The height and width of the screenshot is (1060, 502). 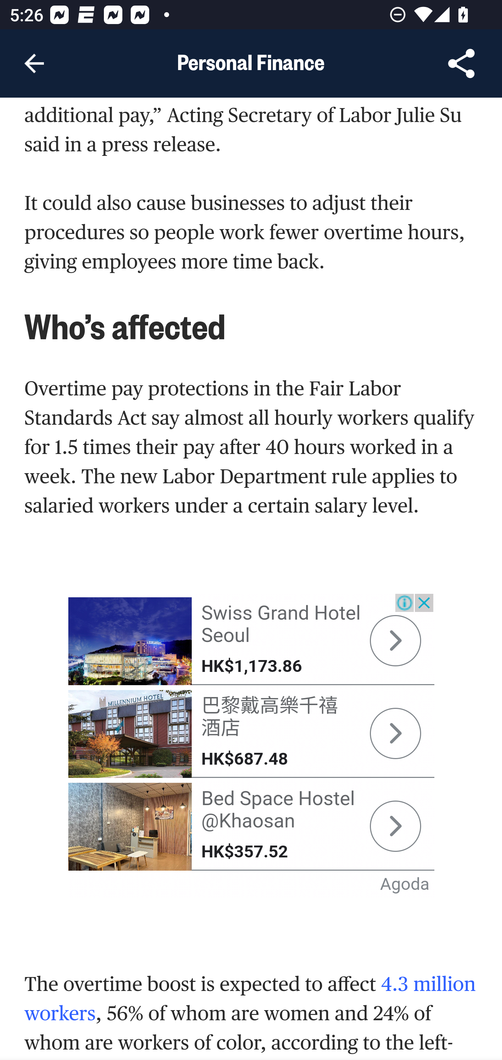 I want to click on partnersearch, so click(x=130, y=826).